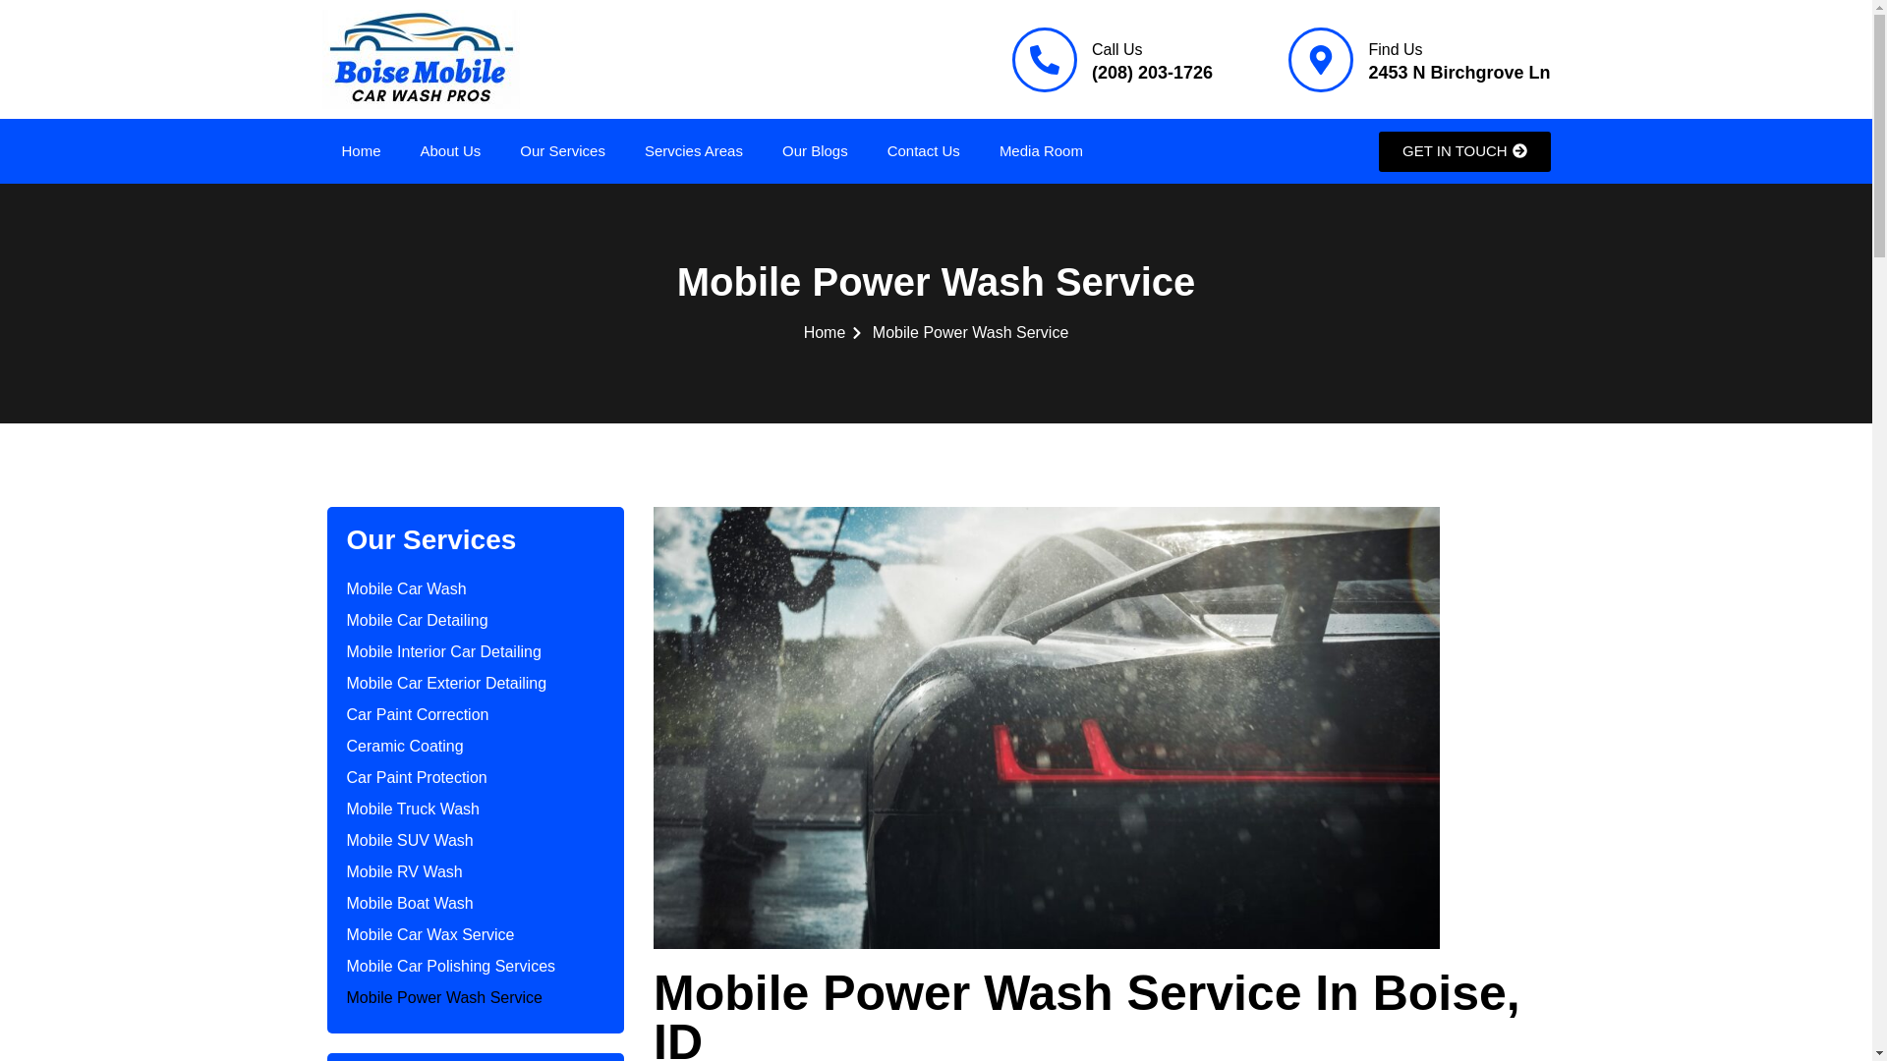  What do you see at coordinates (815, 151) in the screenshot?
I see `Our Blogs` at bounding box center [815, 151].